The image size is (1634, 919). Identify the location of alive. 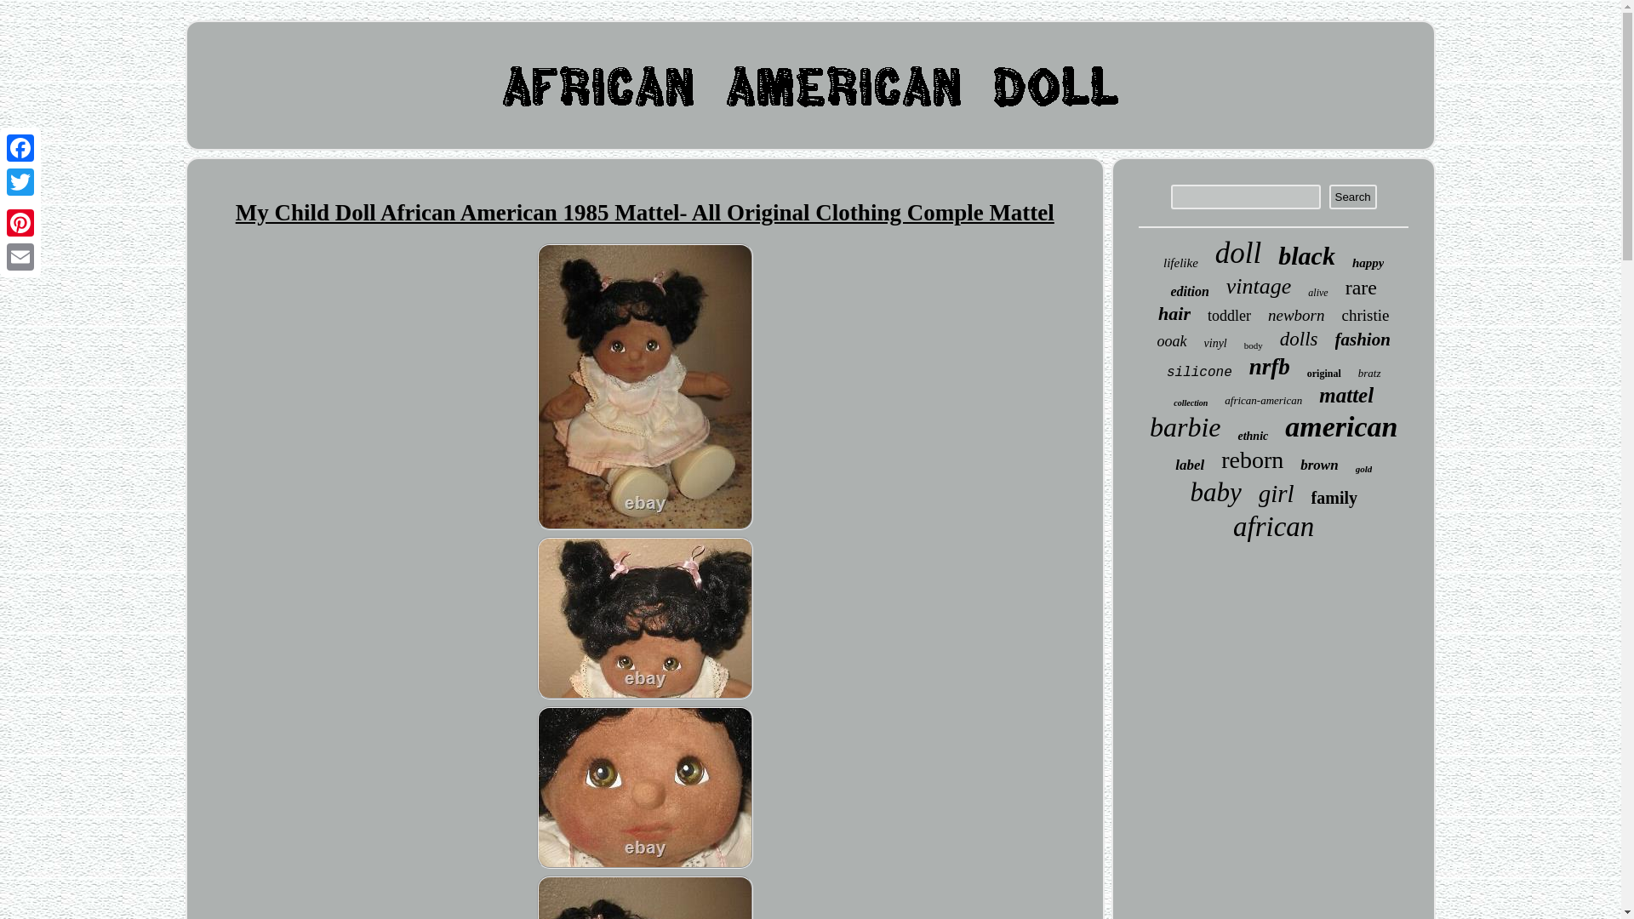
(1317, 293).